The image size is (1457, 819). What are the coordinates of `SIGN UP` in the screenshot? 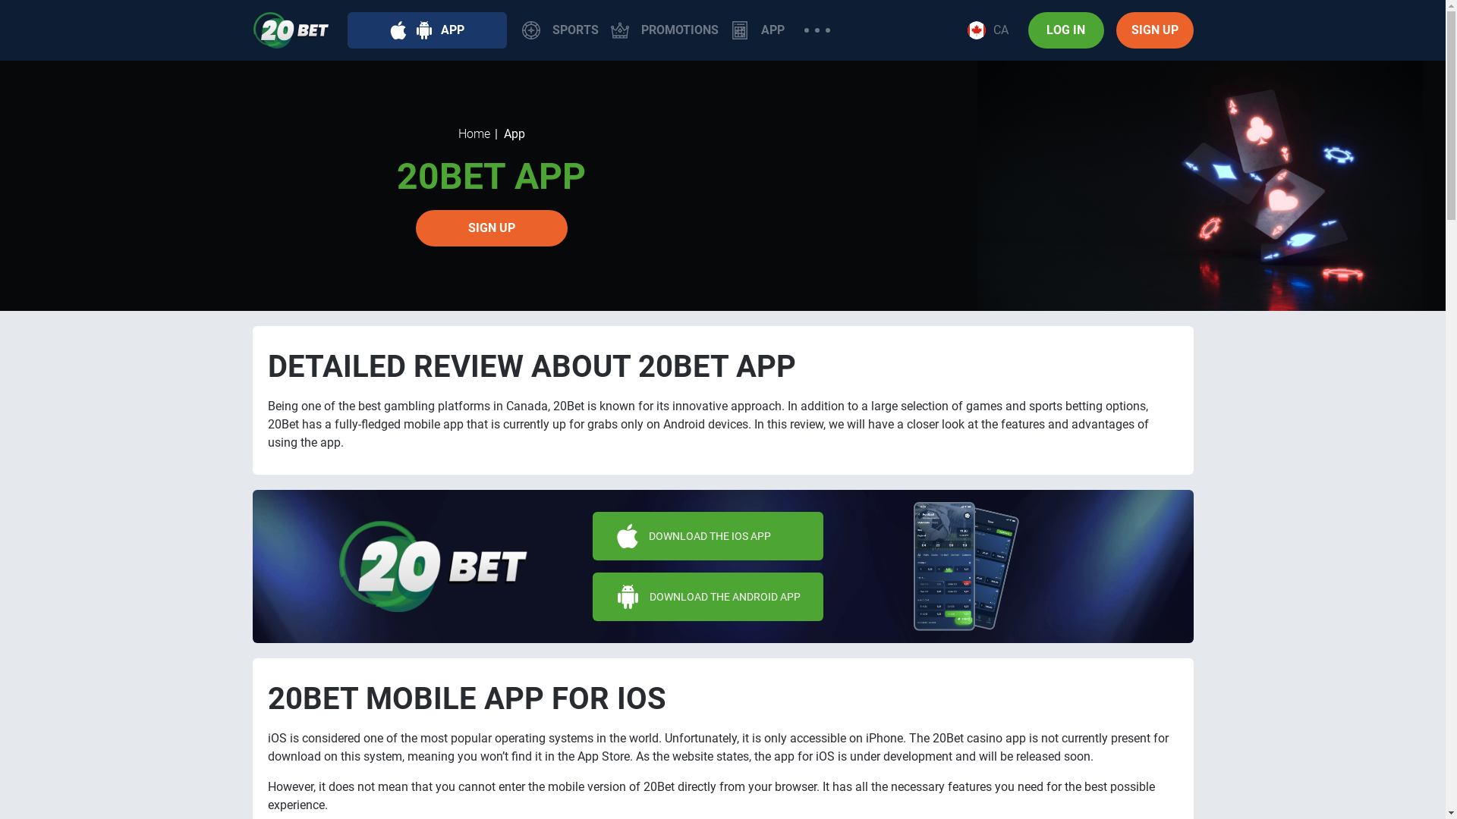 It's located at (1154, 30).